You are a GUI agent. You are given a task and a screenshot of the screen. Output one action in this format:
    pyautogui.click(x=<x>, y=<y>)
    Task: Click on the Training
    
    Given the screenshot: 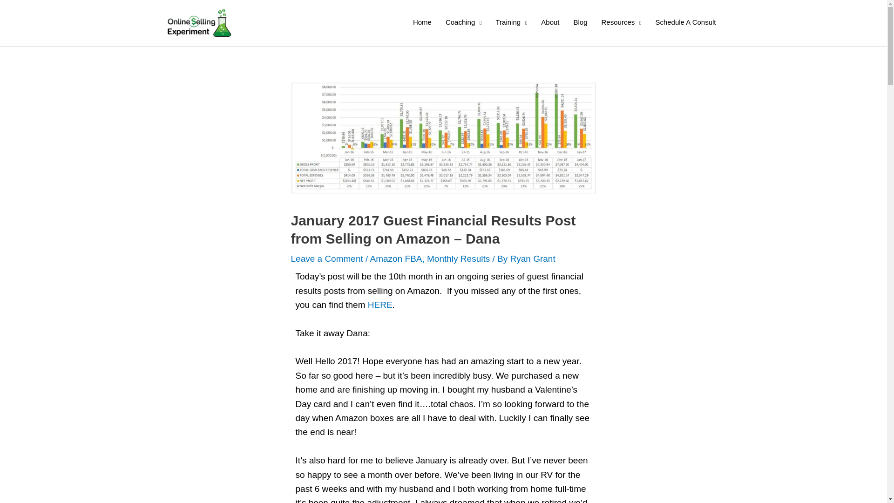 What is the action you would take?
    pyautogui.click(x=511, y=22)
    